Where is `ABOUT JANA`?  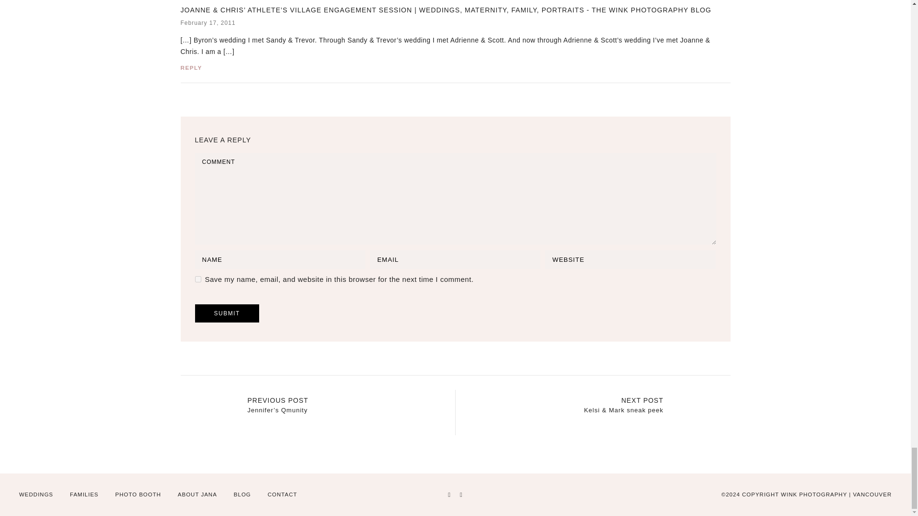 ABOUT JANA is located at coordinates (197, 494).